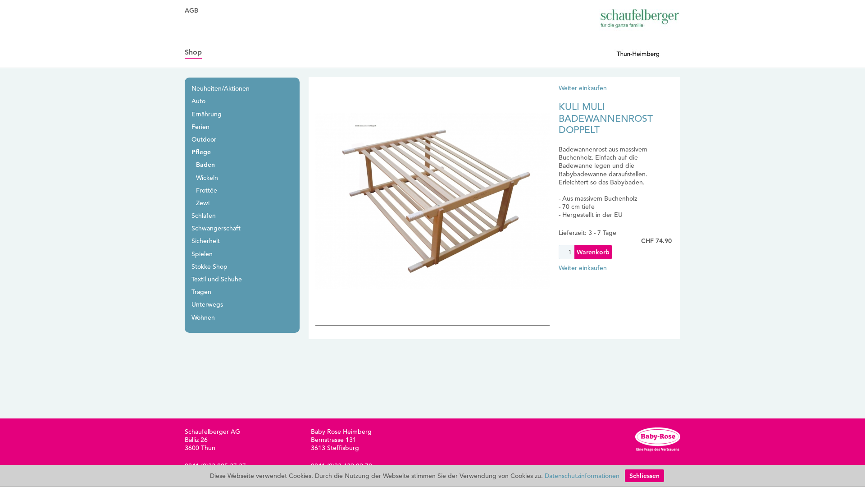 The height and width of the screenshot is (487, 865). What do you see at coordinates (221, 88) in the screenshot?
I see `Neuheiten/Aktionen` at bounding box center [221, 88].